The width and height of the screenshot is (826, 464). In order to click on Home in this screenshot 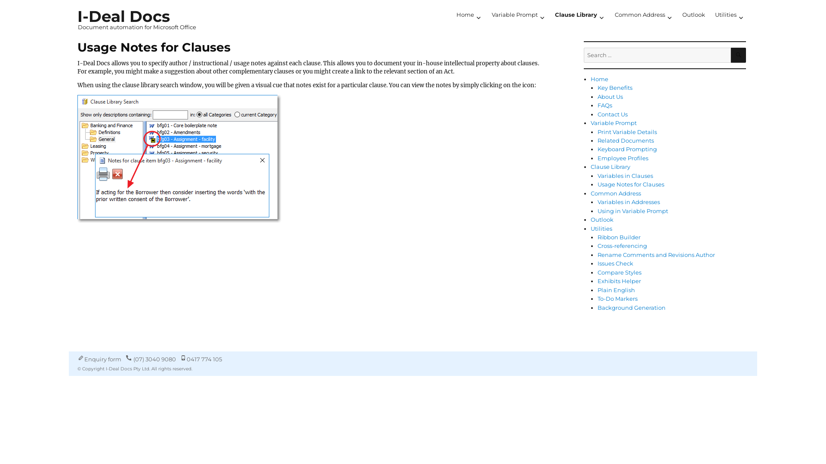, I will do `click(469, 15)`.